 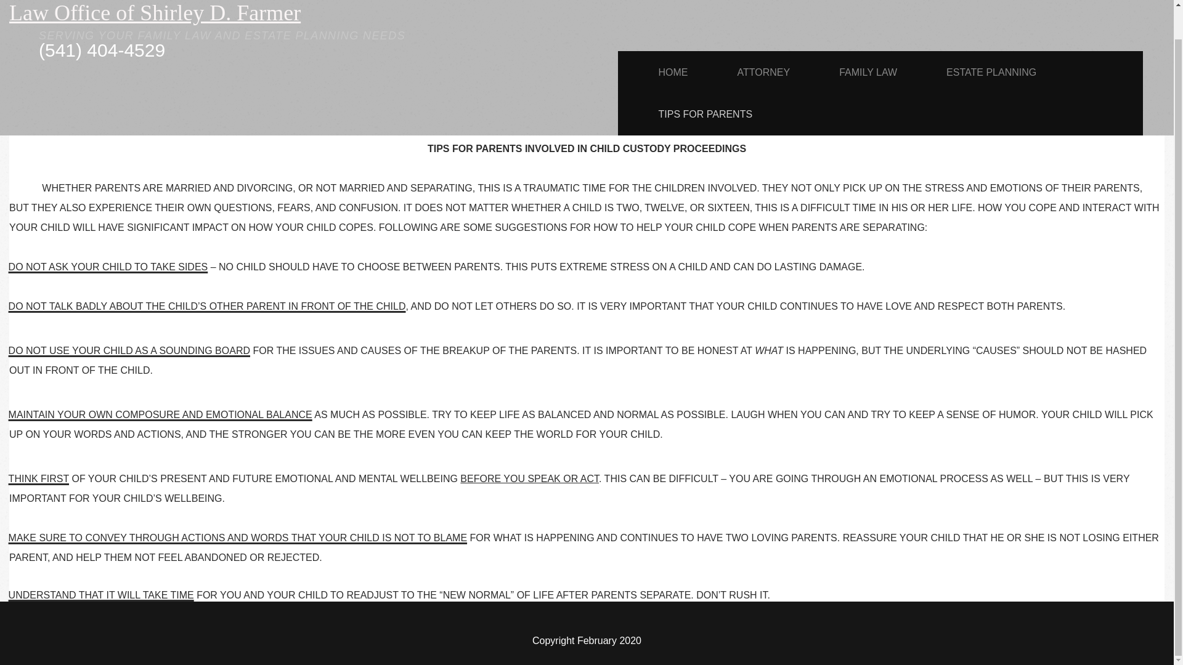 What do you see at coordinates (868, 72) in the screenshot?
I see `FAMILY LAW` at bounding box center [868, 72].